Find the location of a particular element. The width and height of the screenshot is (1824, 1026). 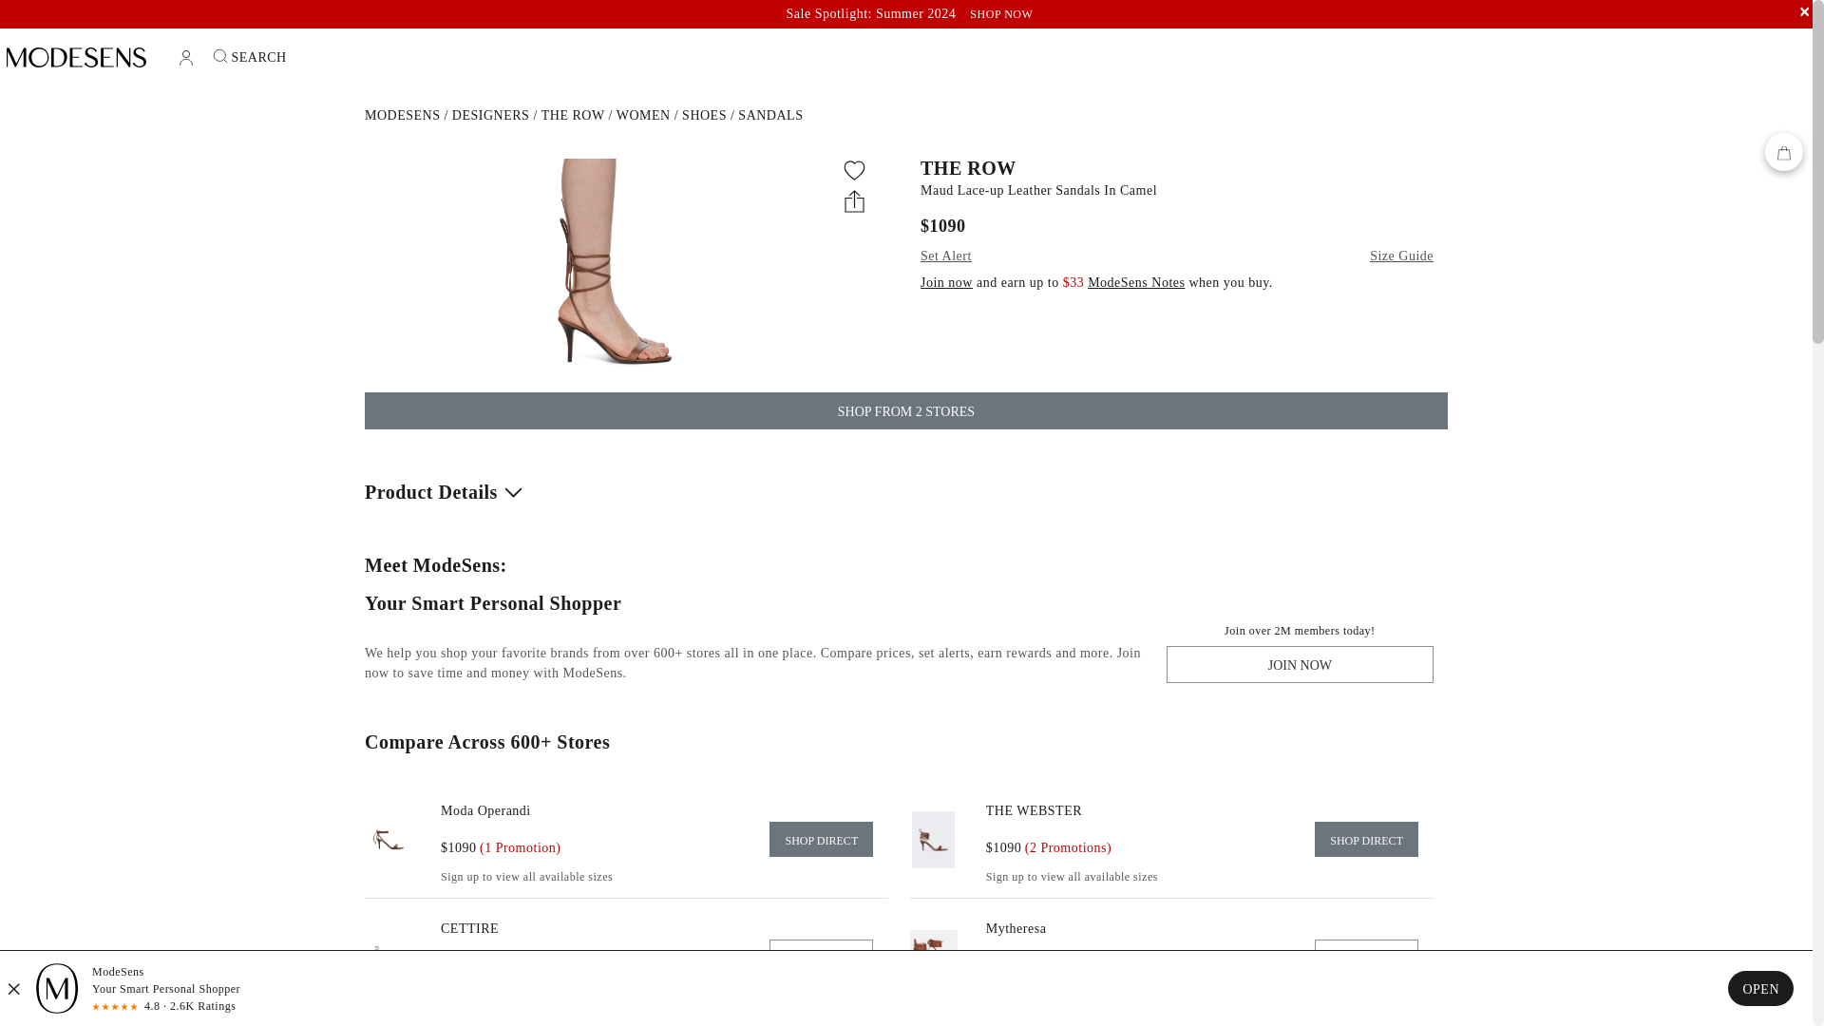

The Row Sandals for Women is located at coordinates (769, 115).